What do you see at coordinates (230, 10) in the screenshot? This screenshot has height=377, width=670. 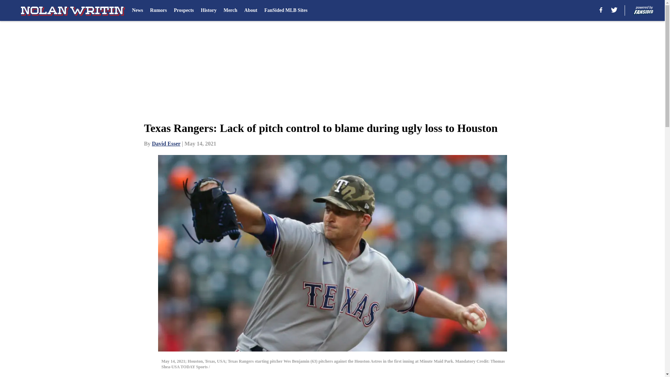 I see `Merch` at bounding box center [230, 10].